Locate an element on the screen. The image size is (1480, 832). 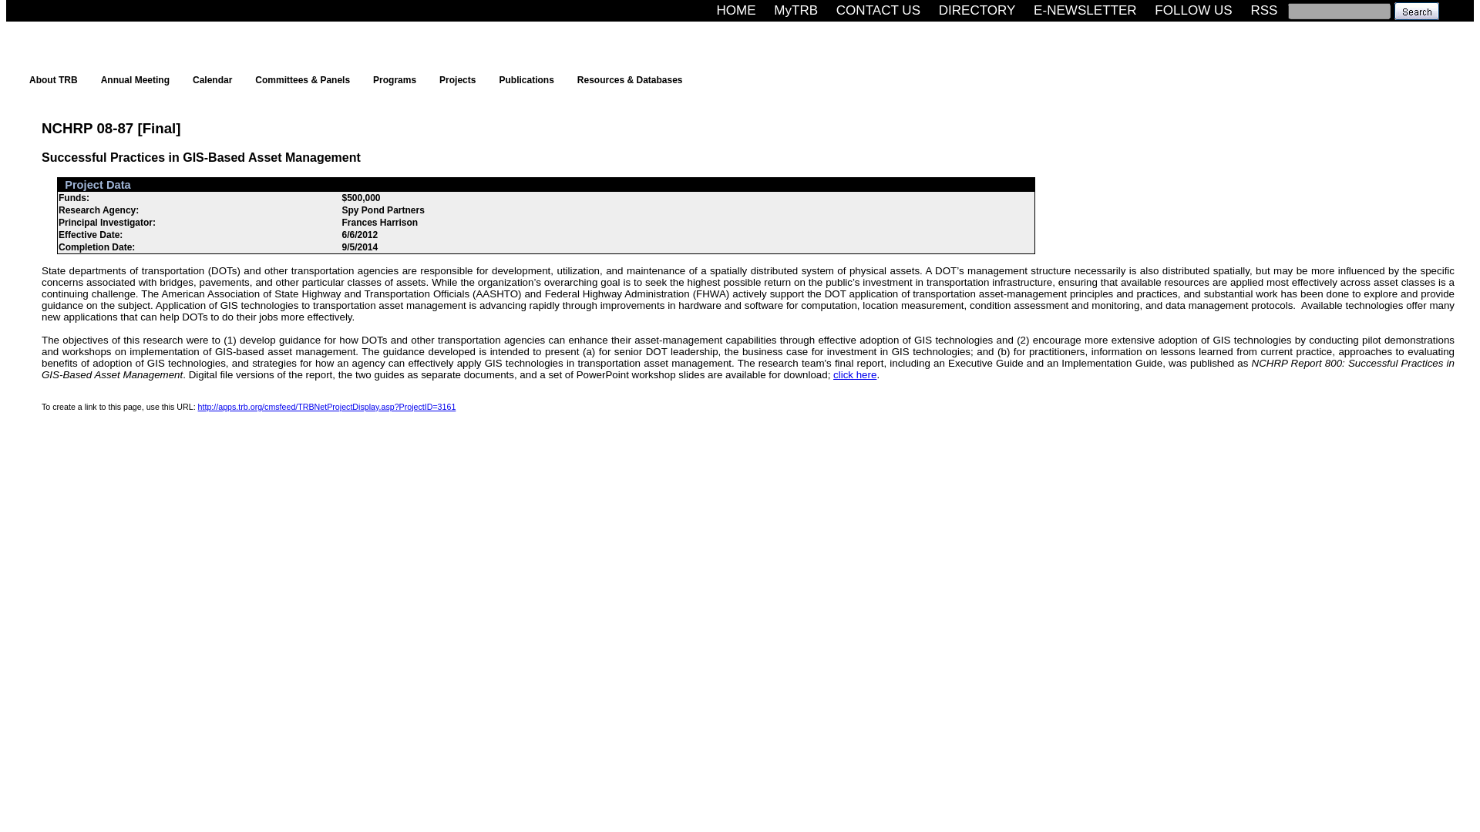
My TRB is located at coordinates (795, 10).